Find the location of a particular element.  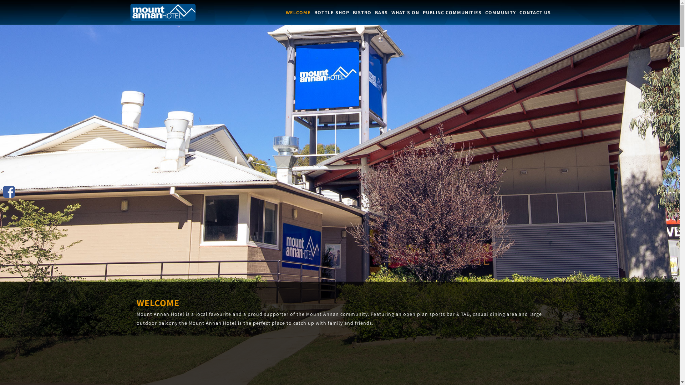

CONTACT US is located at coordinates (535, 12).